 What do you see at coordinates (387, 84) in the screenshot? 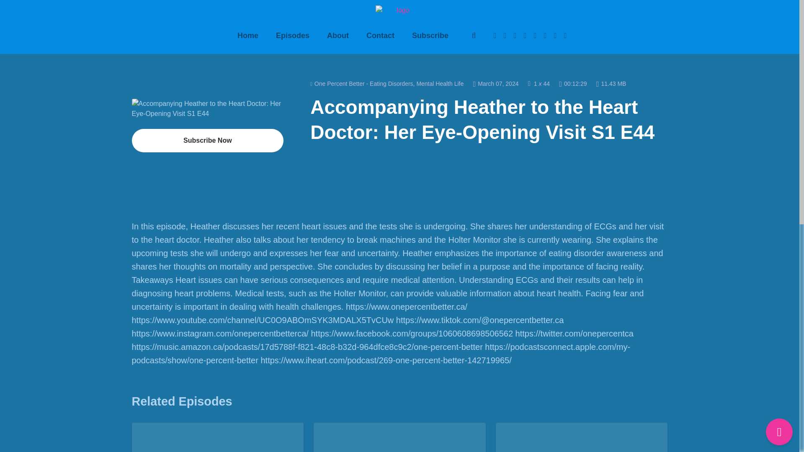
I see `Podcast` at bounding box center [387, 84].